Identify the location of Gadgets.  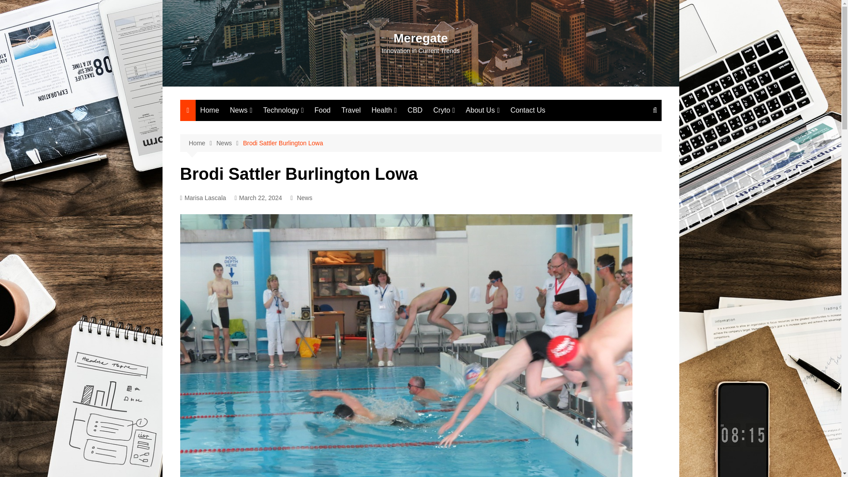
(307, 172).